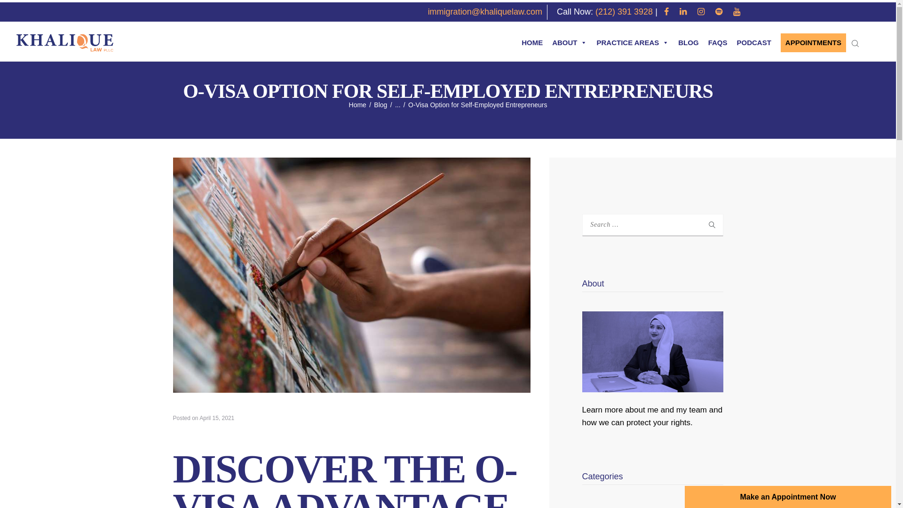 The height and width of the screenshot is (508, 903). Describe the element at coordinates (632, 43) in the screenshot. I see `PRACTICE AREAS` at that location.